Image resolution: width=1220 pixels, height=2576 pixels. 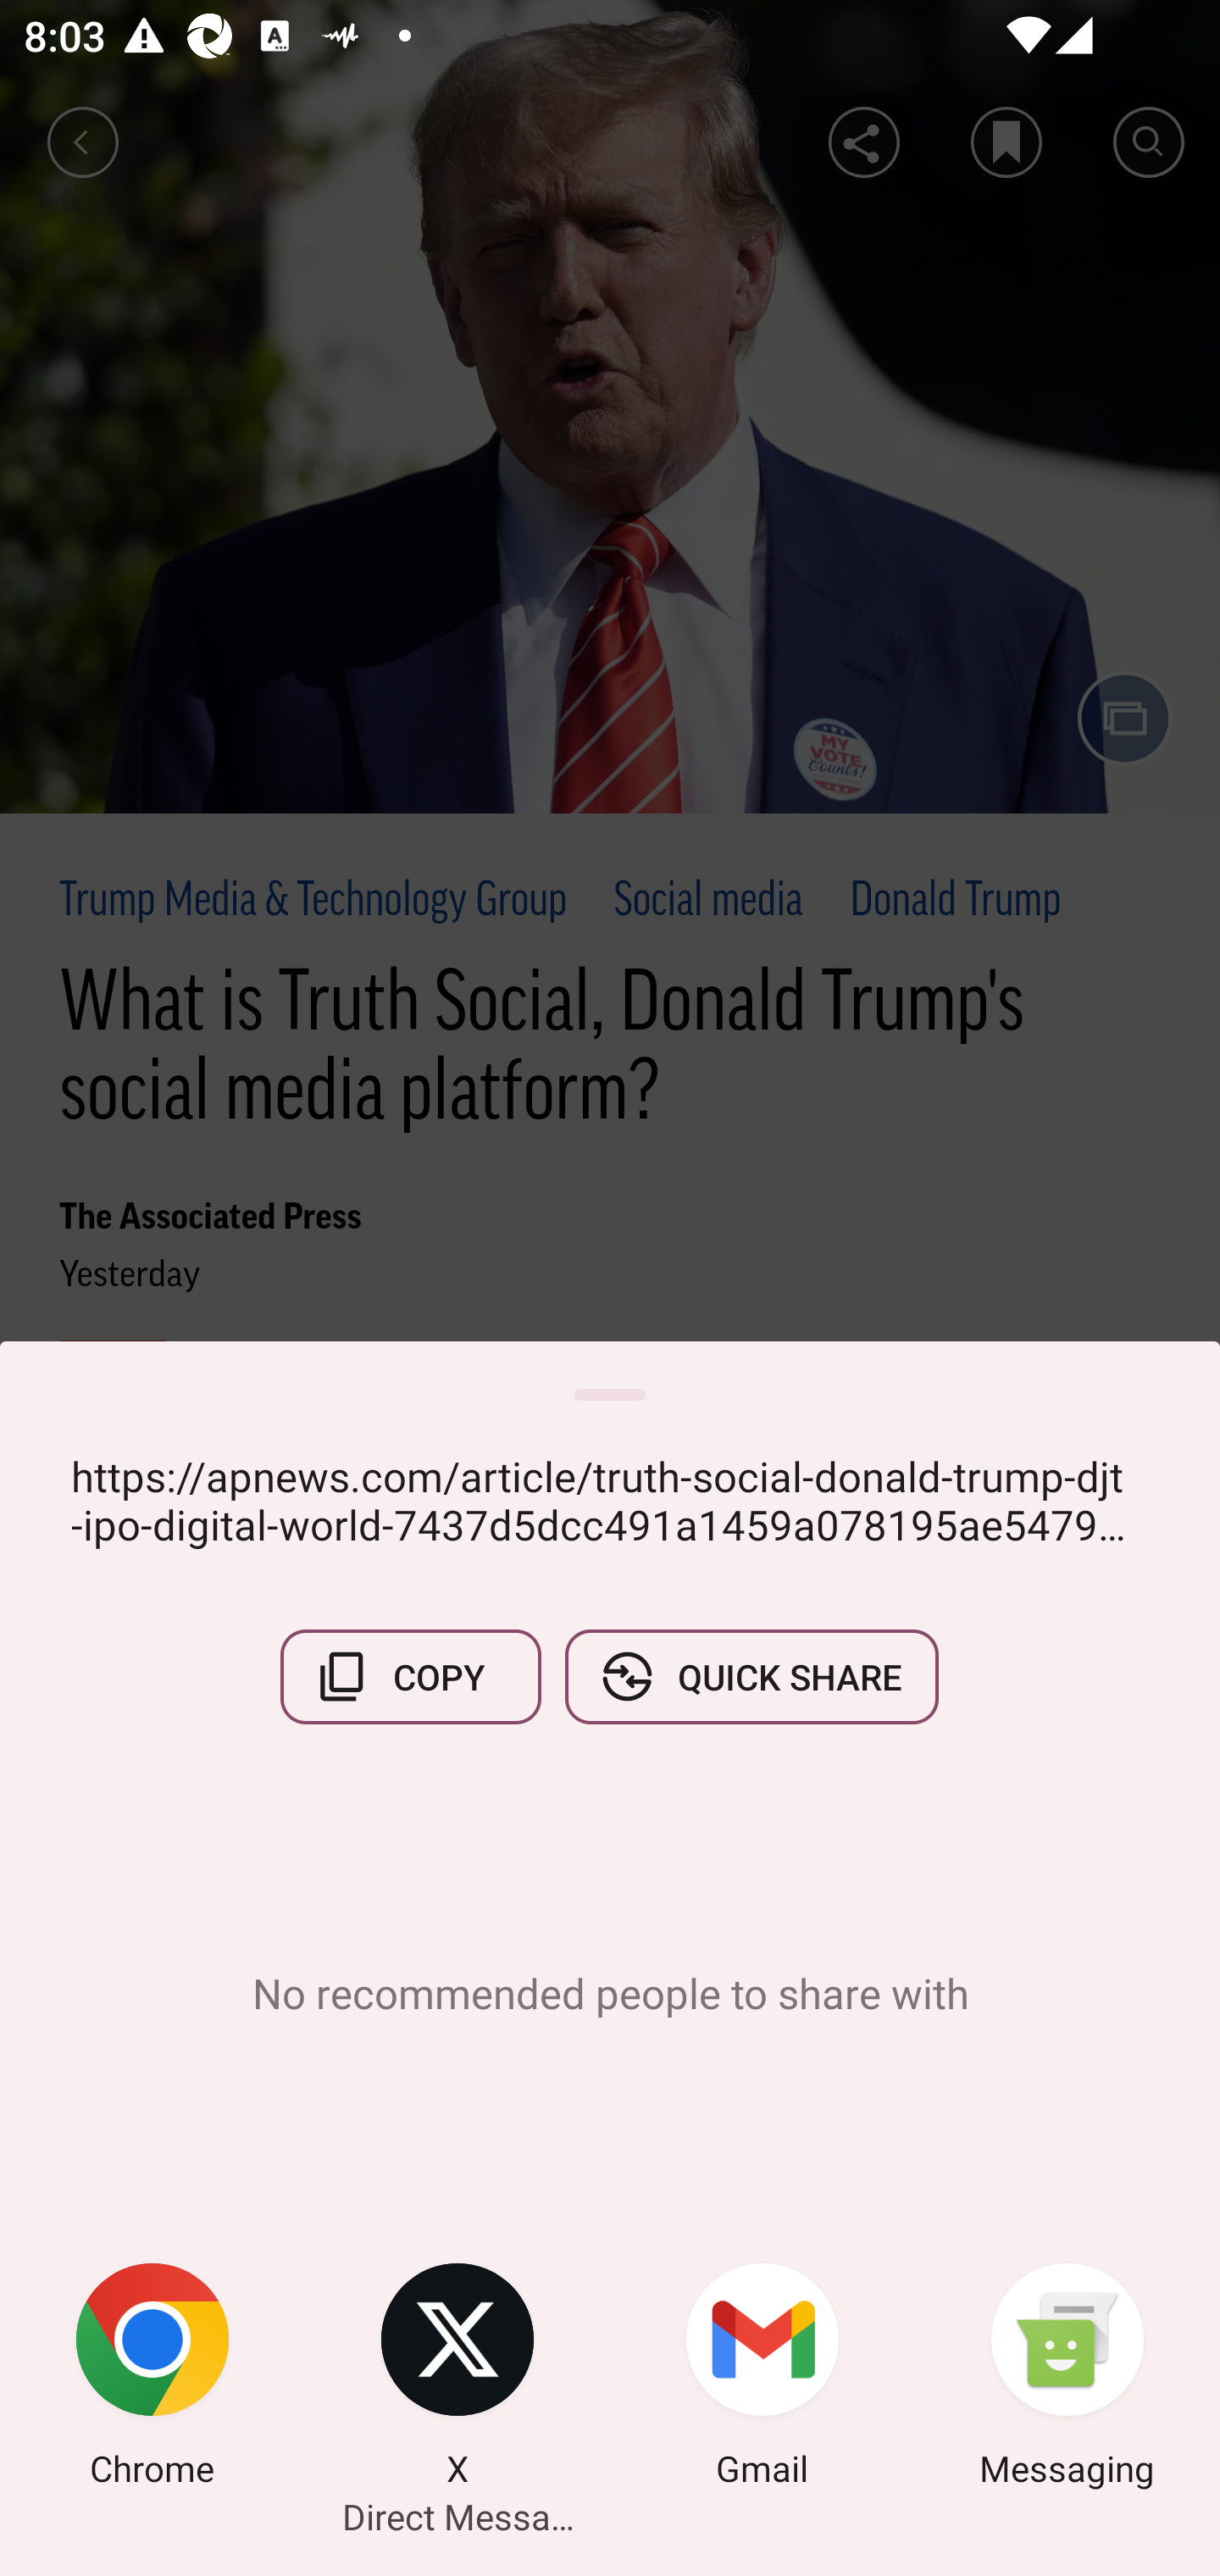 I want to click on Messaging, so click(x=1067, y=2379).